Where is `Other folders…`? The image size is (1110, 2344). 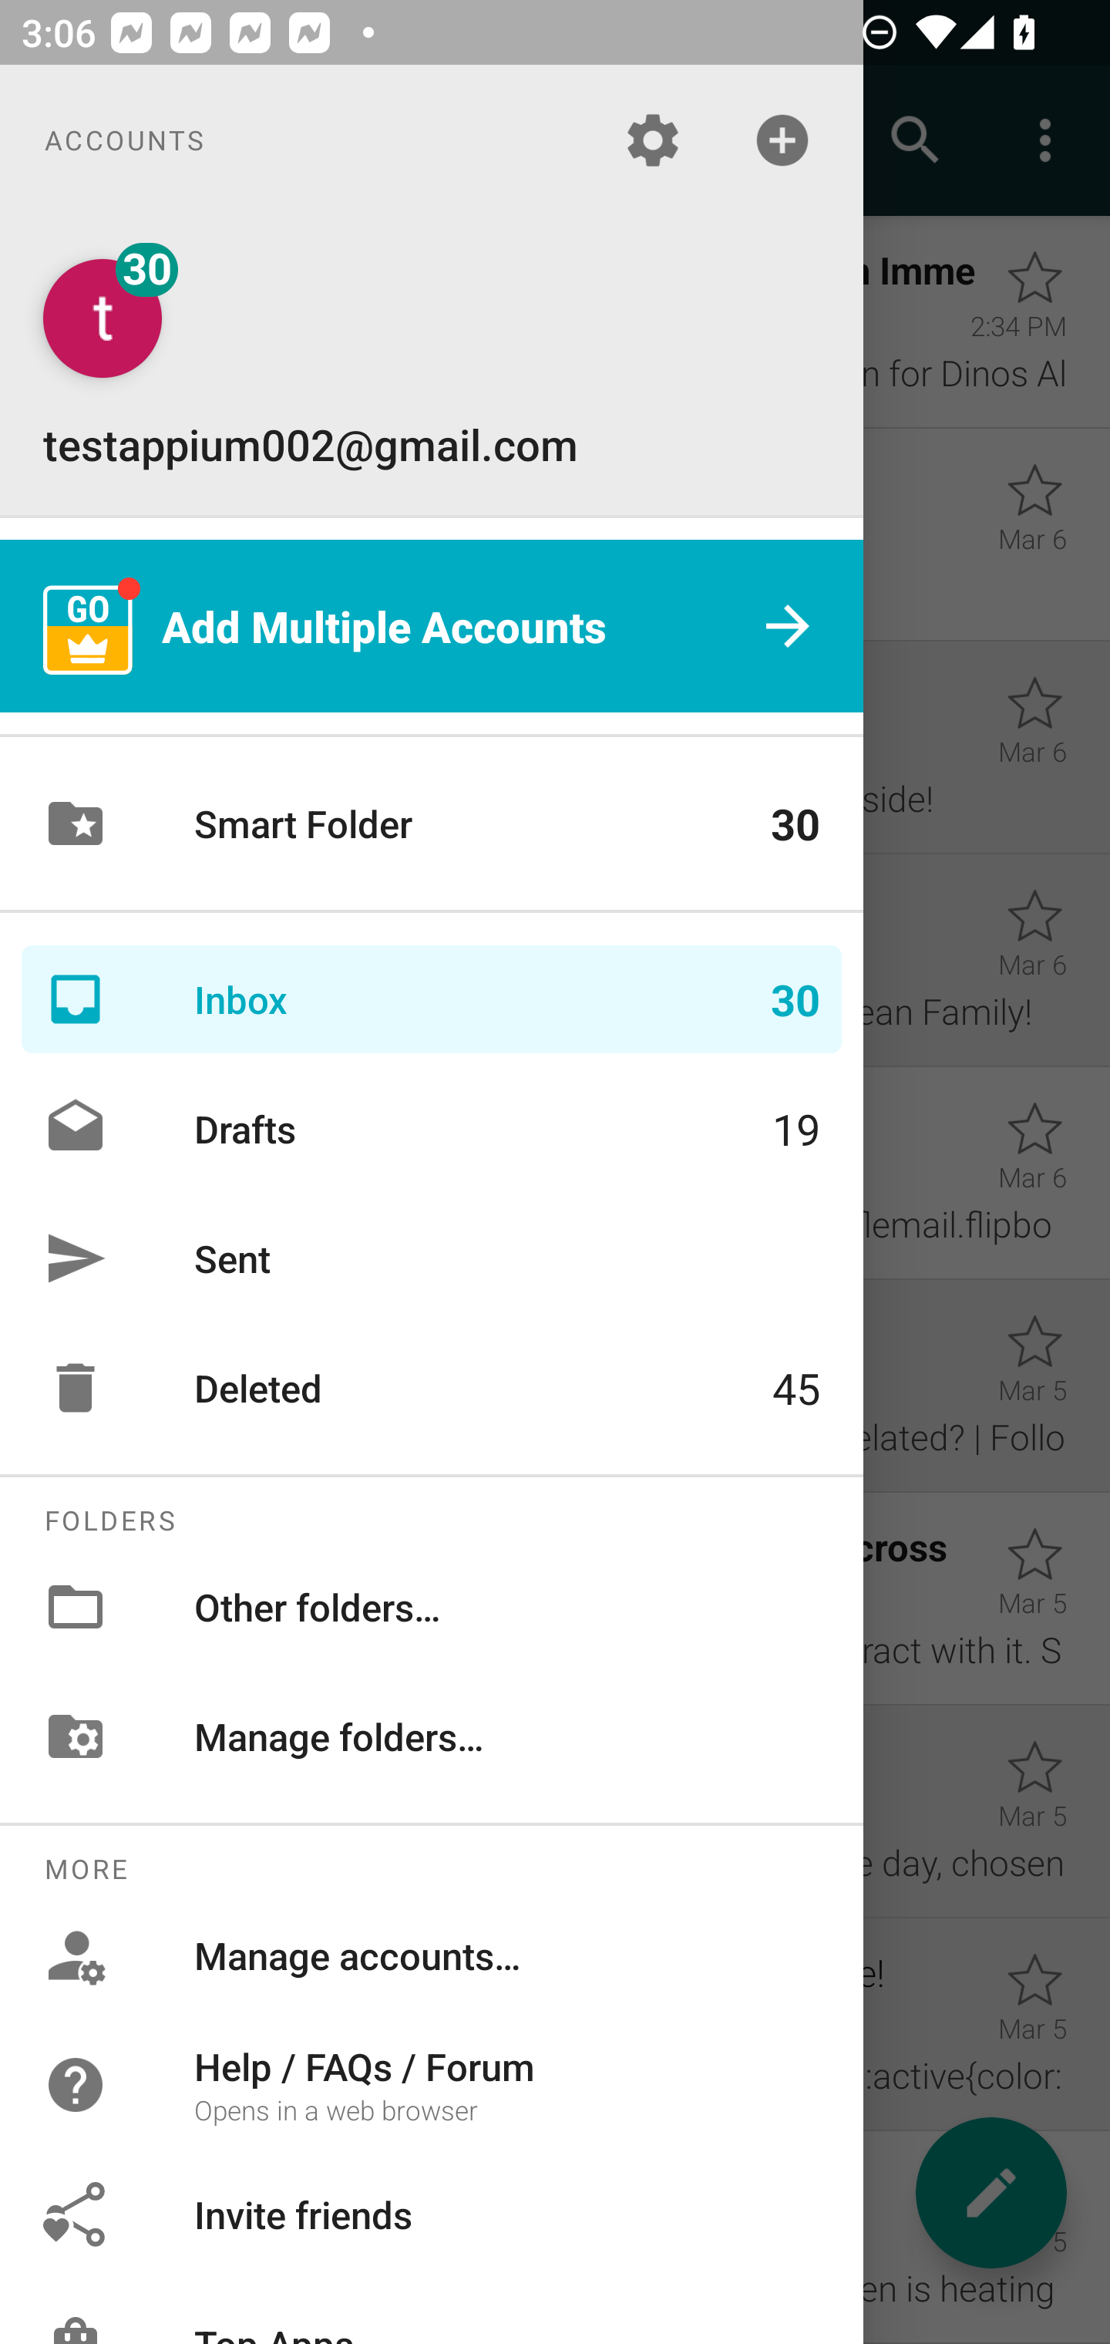
Other folders… is located at coordinates (432, 1607).